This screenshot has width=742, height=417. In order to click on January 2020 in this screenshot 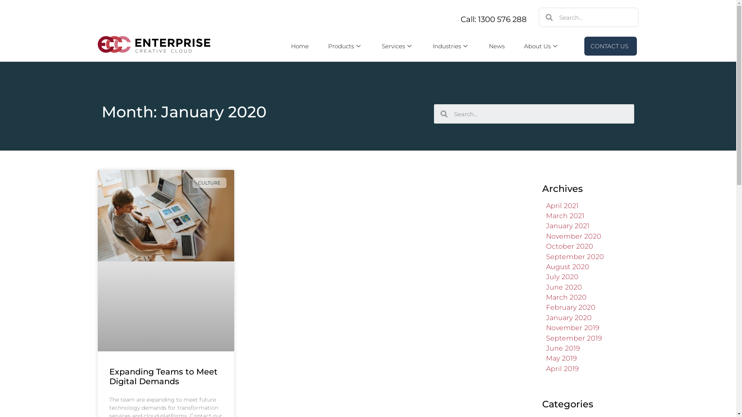, I will do `click(568, 317)`.